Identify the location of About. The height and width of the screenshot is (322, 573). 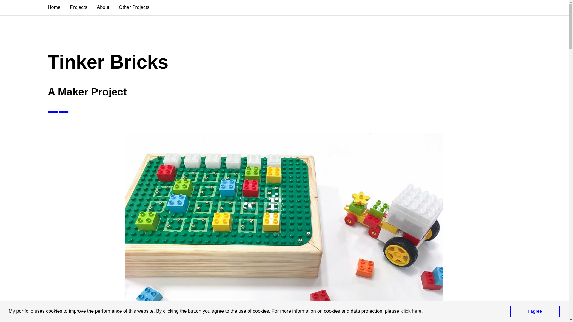
(103, 7).